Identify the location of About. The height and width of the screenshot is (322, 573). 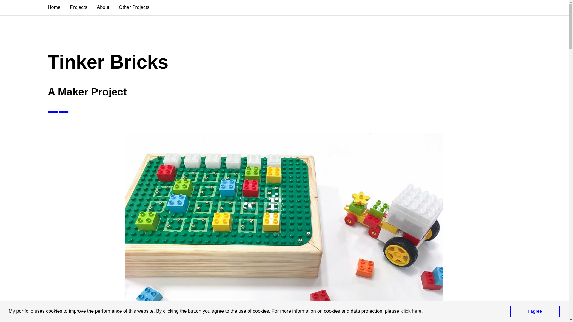
(103, 7).